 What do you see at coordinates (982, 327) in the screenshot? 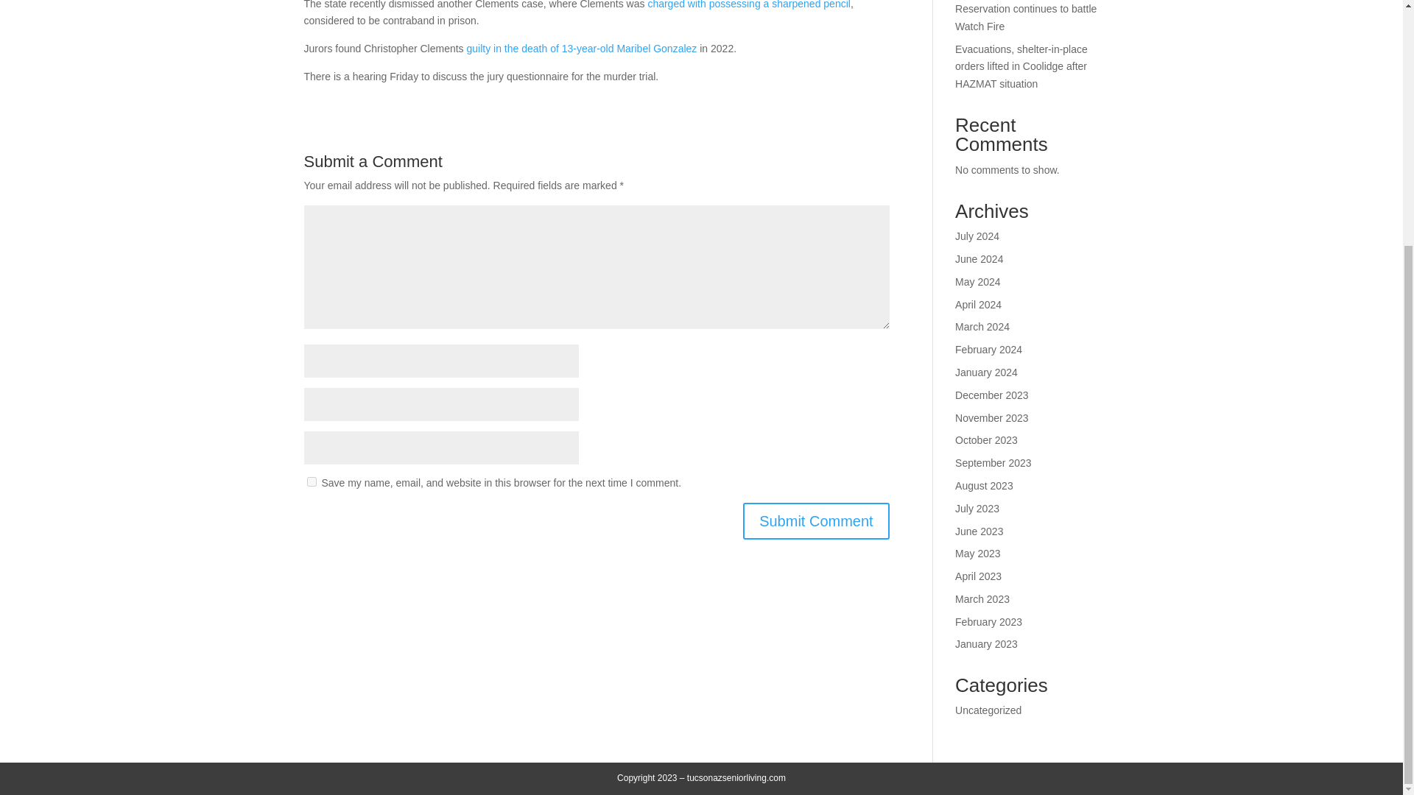
I see `March 2024` at bounding box center [982, 327].